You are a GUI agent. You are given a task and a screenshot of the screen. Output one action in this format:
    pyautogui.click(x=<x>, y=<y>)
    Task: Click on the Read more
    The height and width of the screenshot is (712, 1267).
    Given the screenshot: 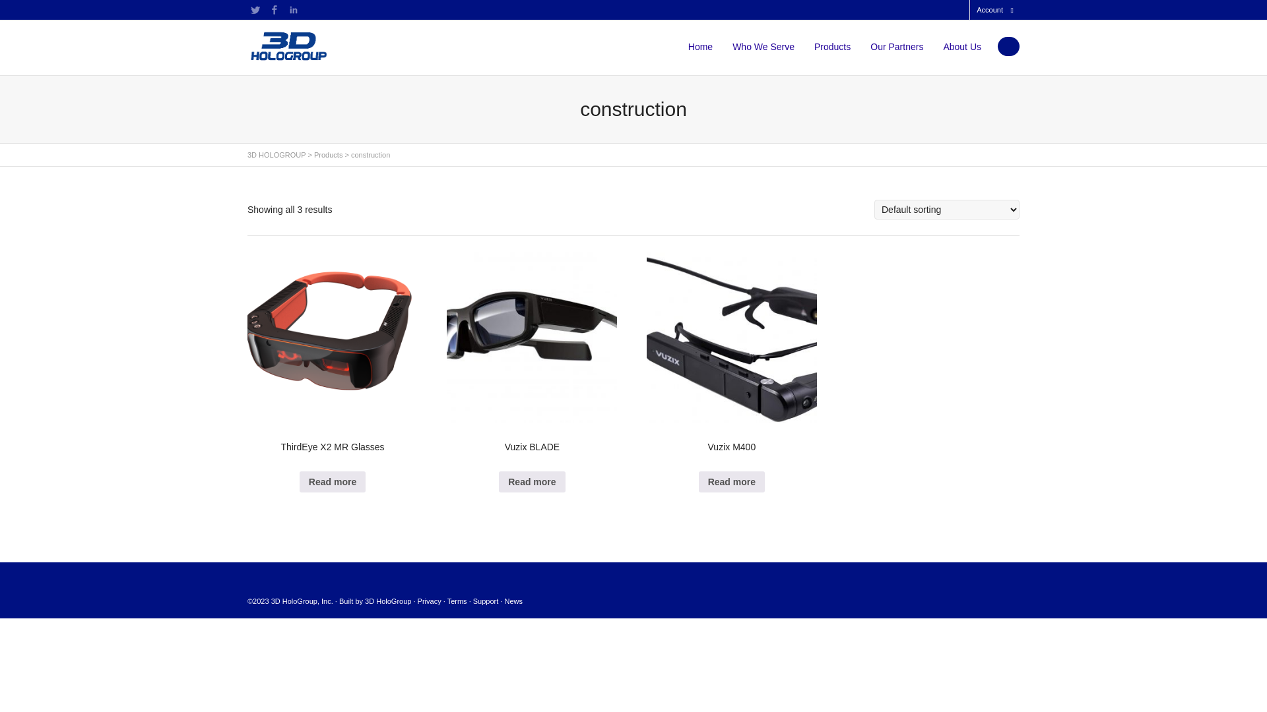 What is the action you would take?
    pyautogui.click(x=532, y=481)
    